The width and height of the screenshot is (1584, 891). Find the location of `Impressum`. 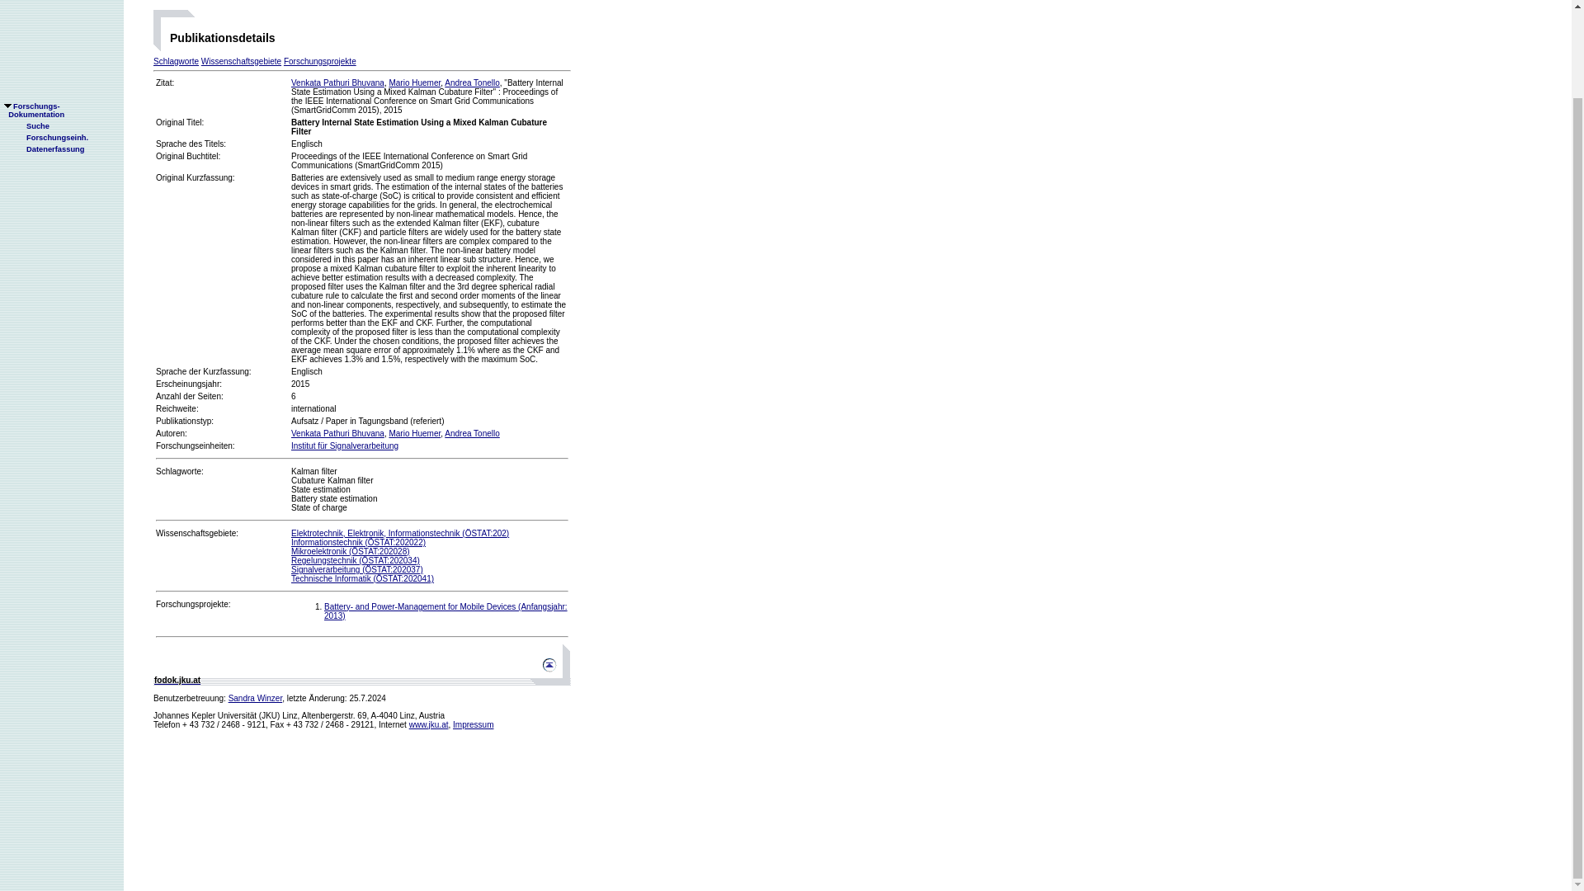

Impressum is located at coordinates (473, 724).